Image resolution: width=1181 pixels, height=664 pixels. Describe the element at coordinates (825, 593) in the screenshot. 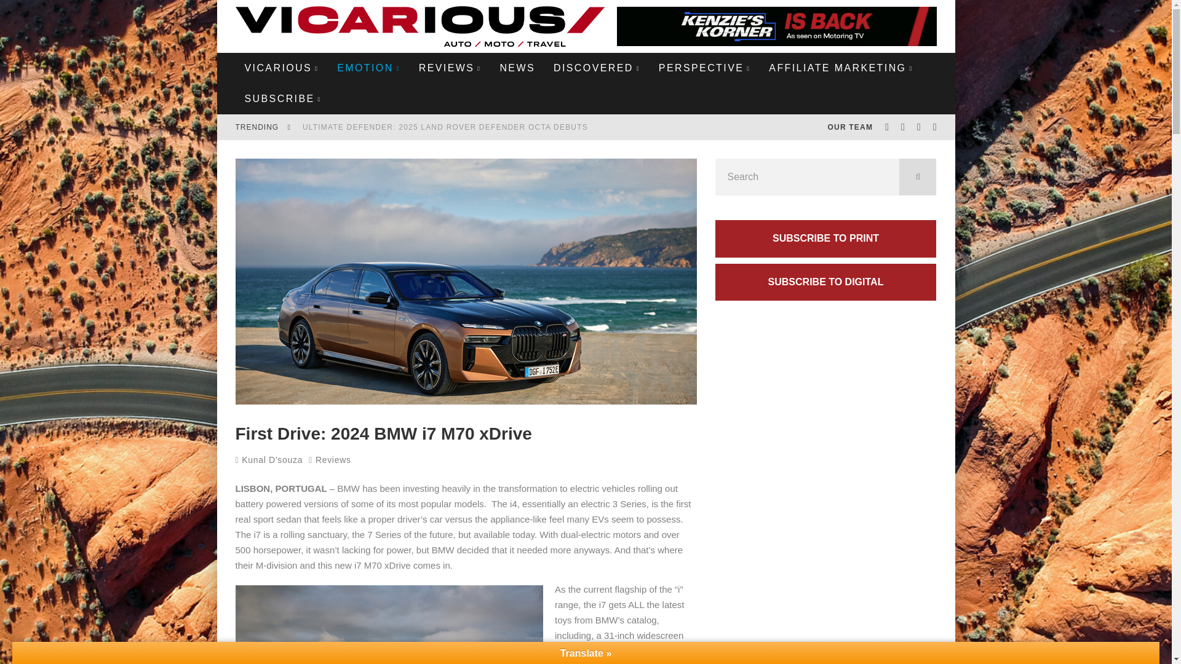

I see `Advertisement` at that location.